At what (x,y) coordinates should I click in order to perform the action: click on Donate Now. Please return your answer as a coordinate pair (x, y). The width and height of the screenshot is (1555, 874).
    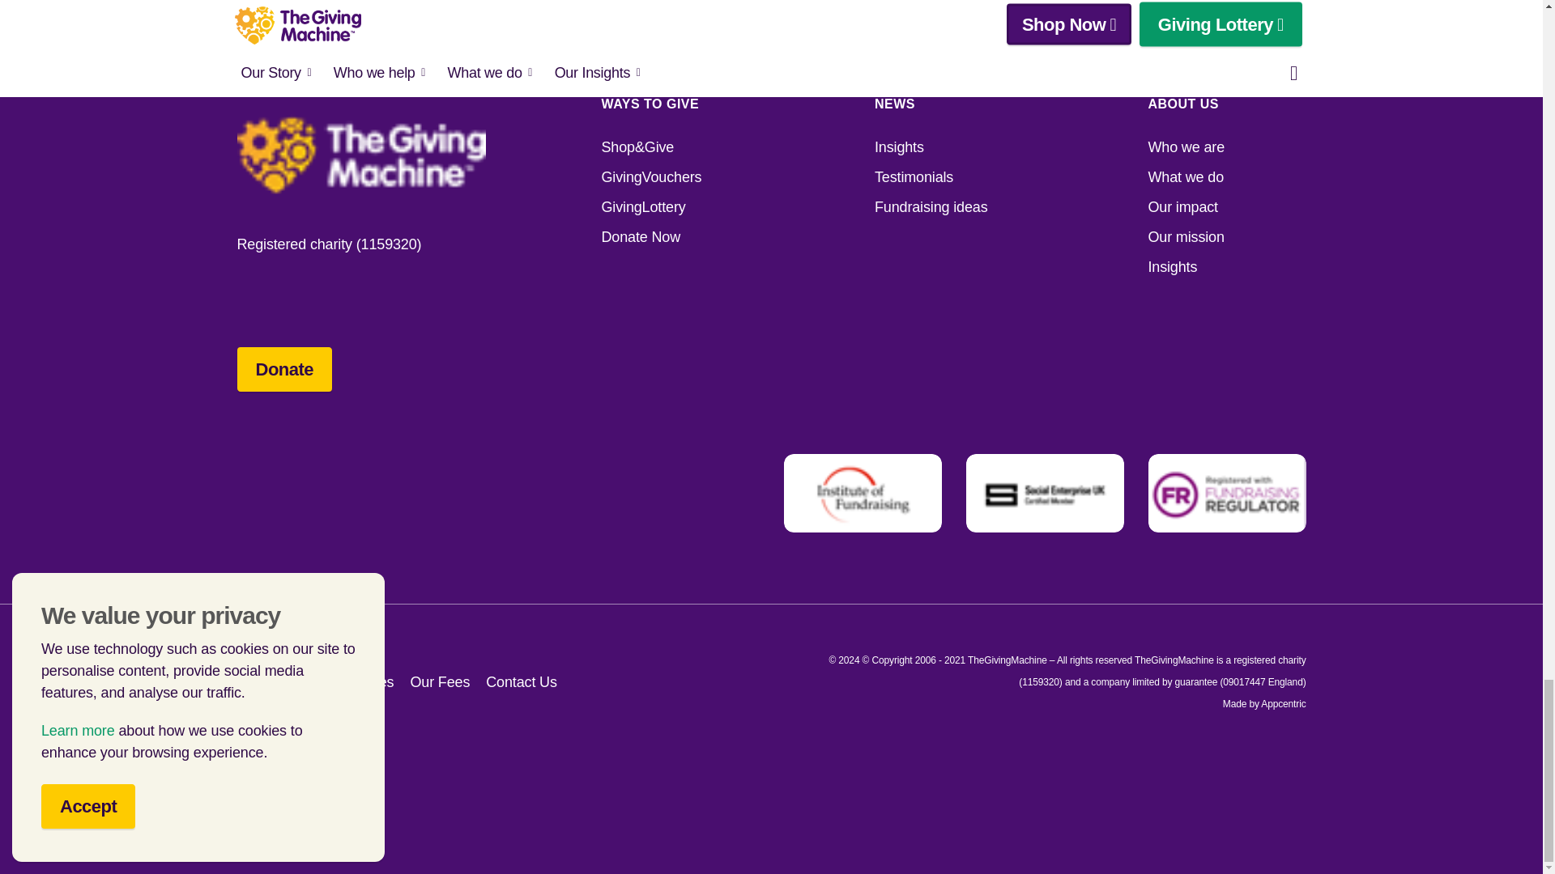
    Looking at the image, I should click on (679, 236).